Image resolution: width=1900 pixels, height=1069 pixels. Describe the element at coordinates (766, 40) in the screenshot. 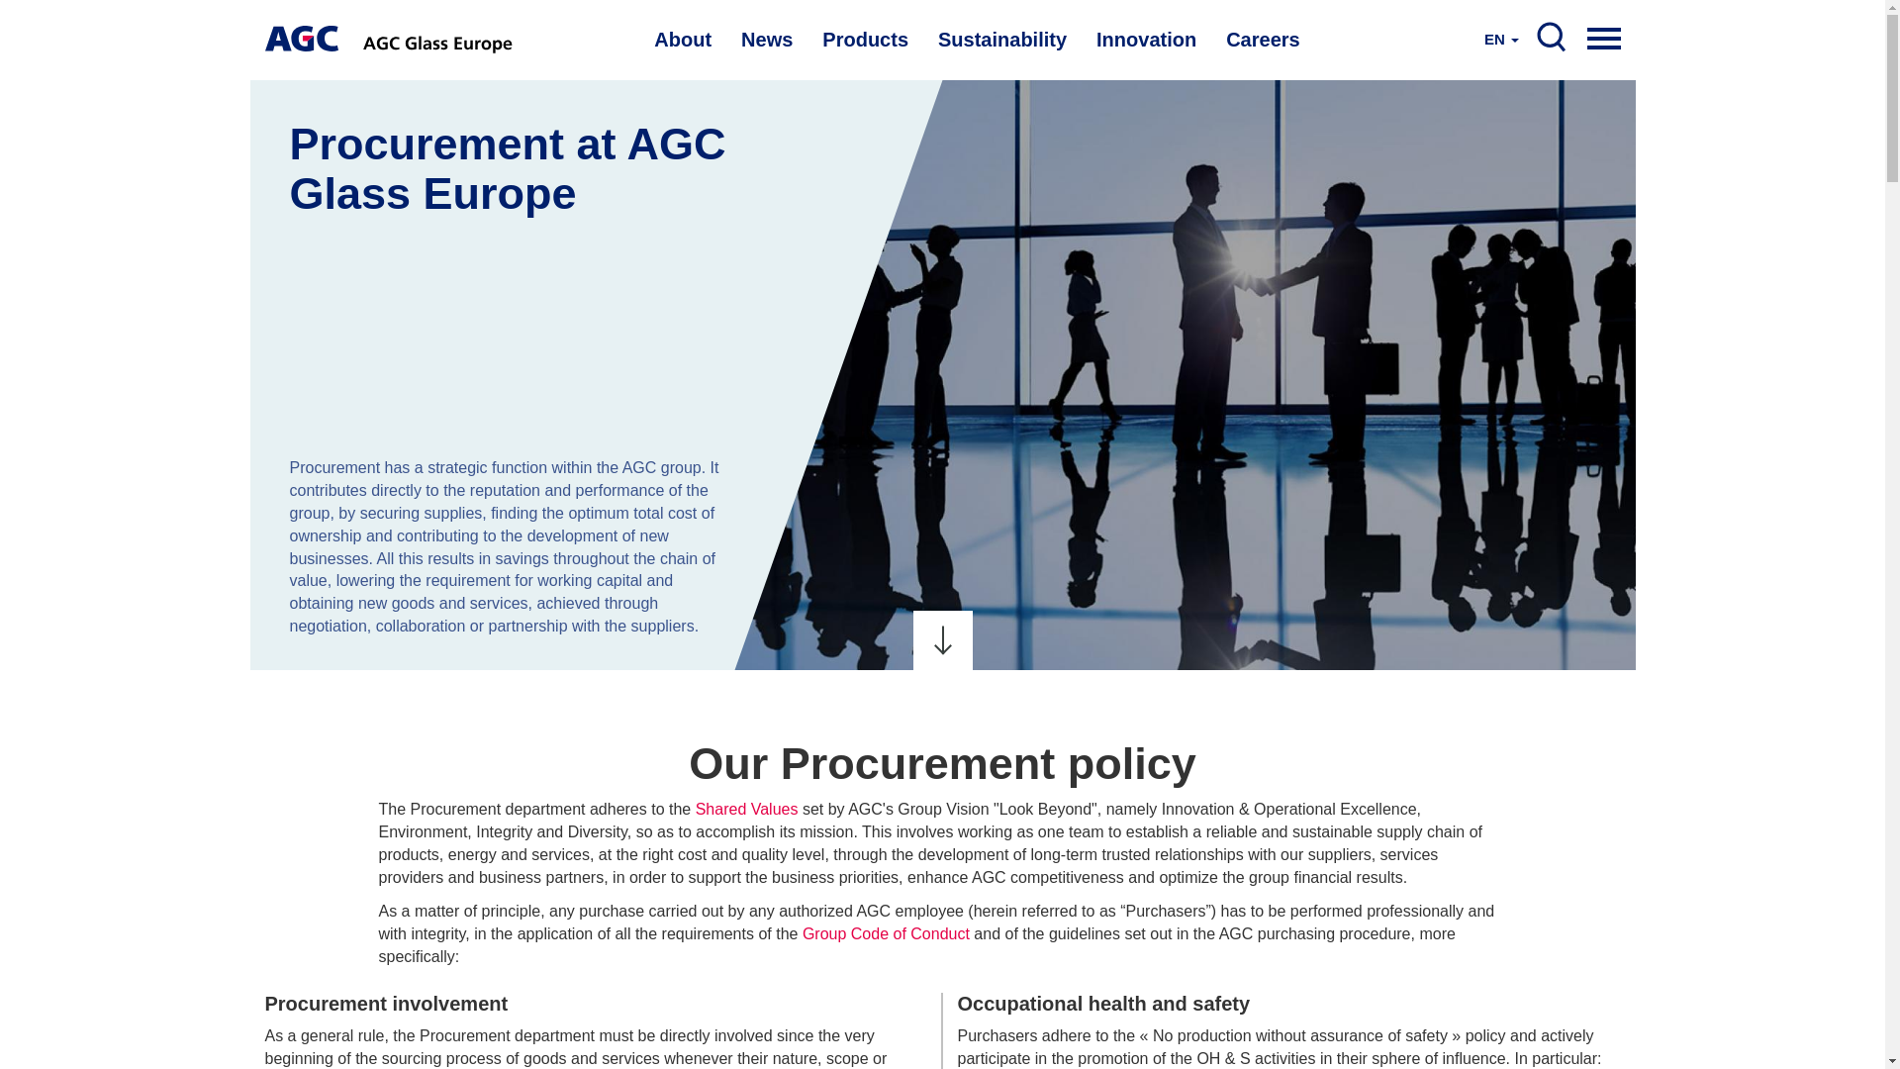

I see `News` at that location.